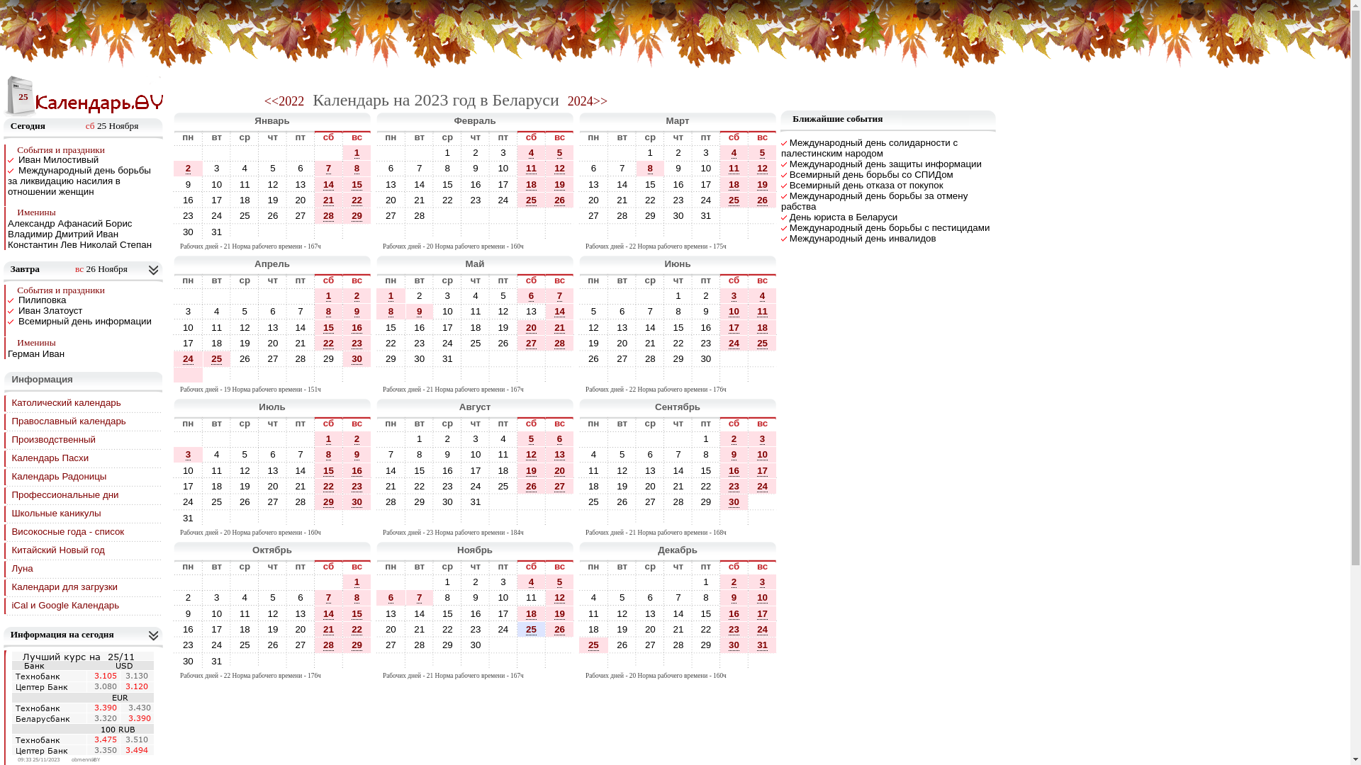 The height and width of the screenshot is (765, 1361). What do you see at coordinates (329, 200) in the screenshot?
I see `21` at bounding box center [329, 200].